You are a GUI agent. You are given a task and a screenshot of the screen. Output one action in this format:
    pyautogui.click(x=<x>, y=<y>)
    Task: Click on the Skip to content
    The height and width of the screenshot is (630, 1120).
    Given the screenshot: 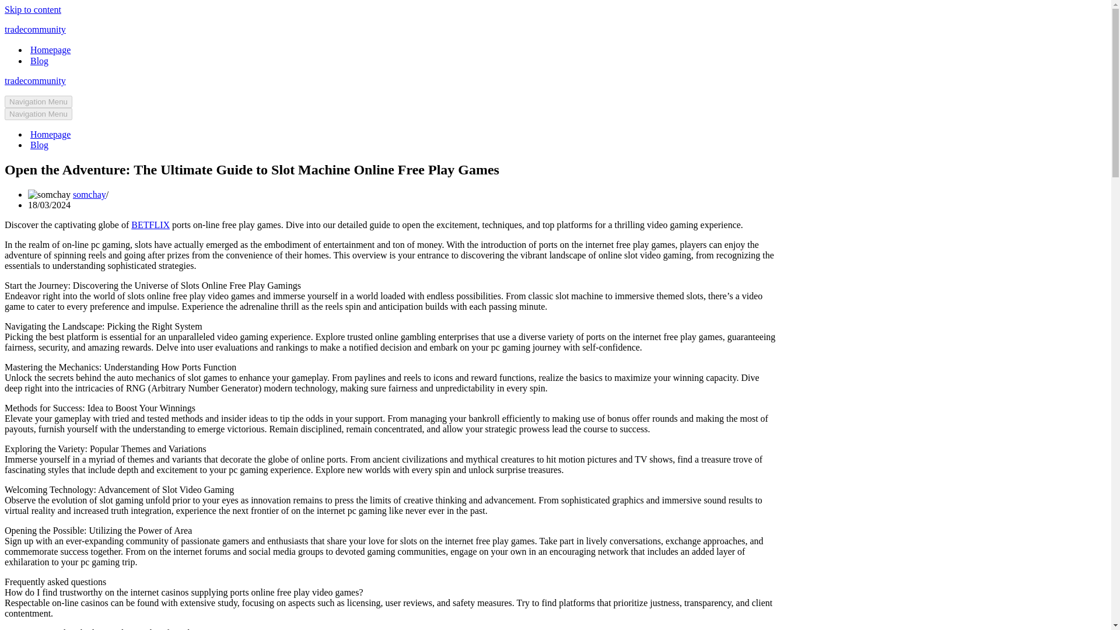 What is the action you would take?
    pyautogui.click(x=33, y=9)
    